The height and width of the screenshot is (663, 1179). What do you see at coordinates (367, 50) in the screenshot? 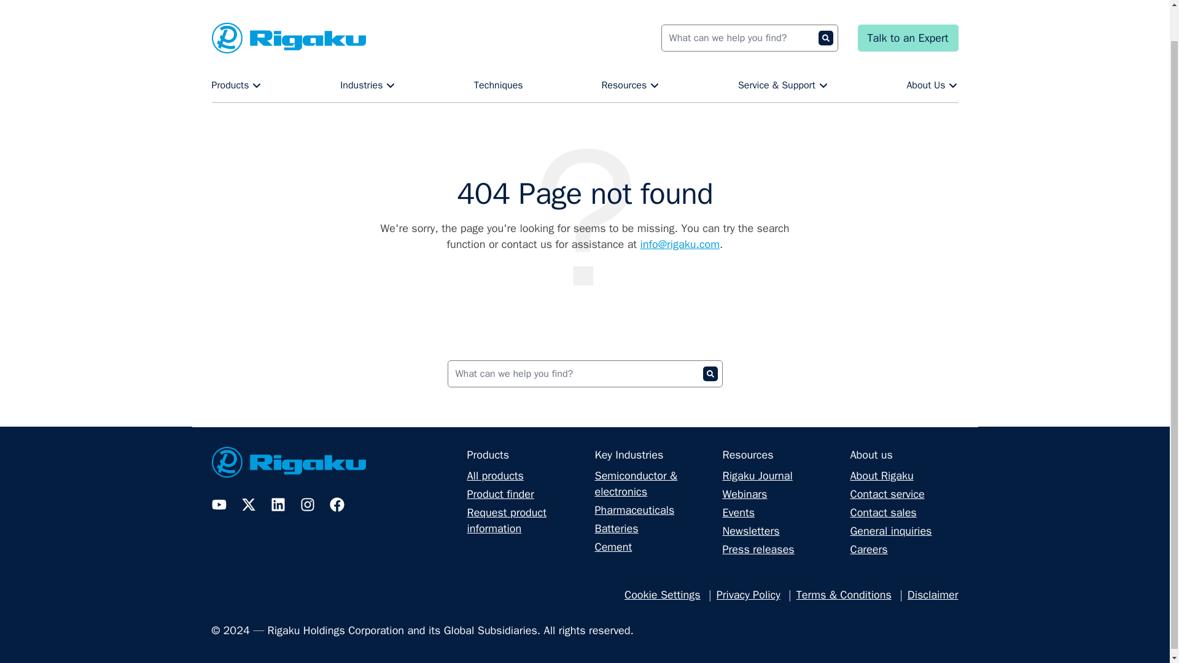
I see `Industries` at bounding box center [367, 50].